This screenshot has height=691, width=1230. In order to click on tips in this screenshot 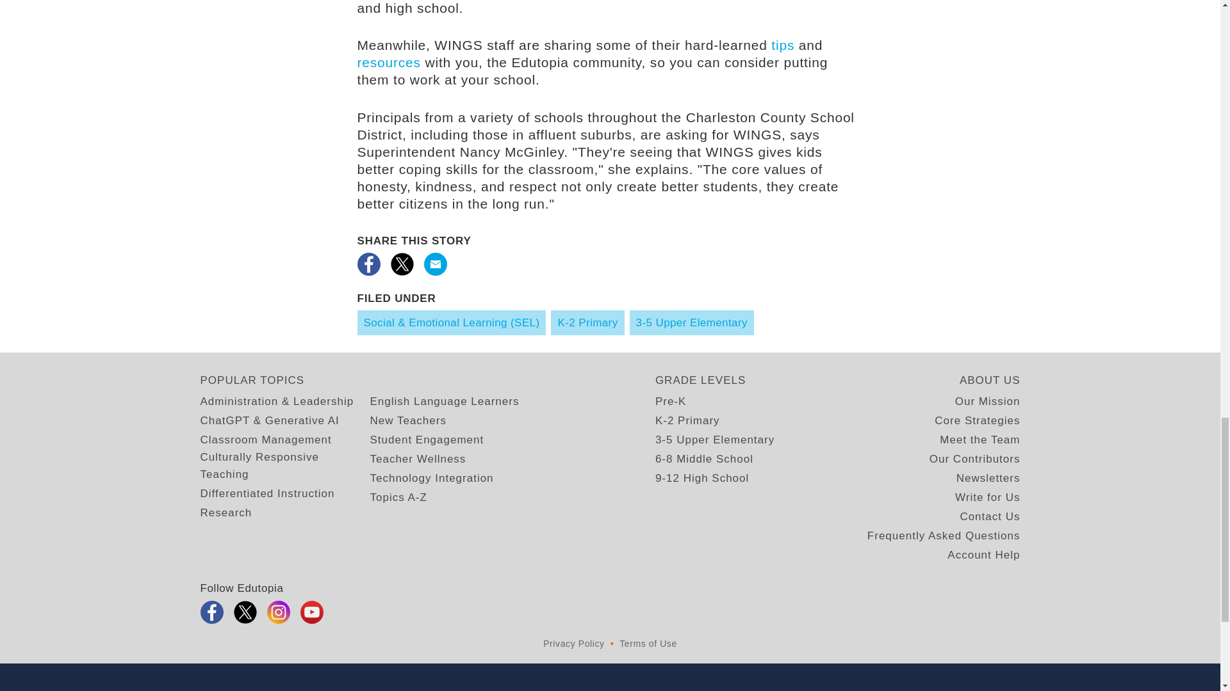, I will do `click(783, 45)`.